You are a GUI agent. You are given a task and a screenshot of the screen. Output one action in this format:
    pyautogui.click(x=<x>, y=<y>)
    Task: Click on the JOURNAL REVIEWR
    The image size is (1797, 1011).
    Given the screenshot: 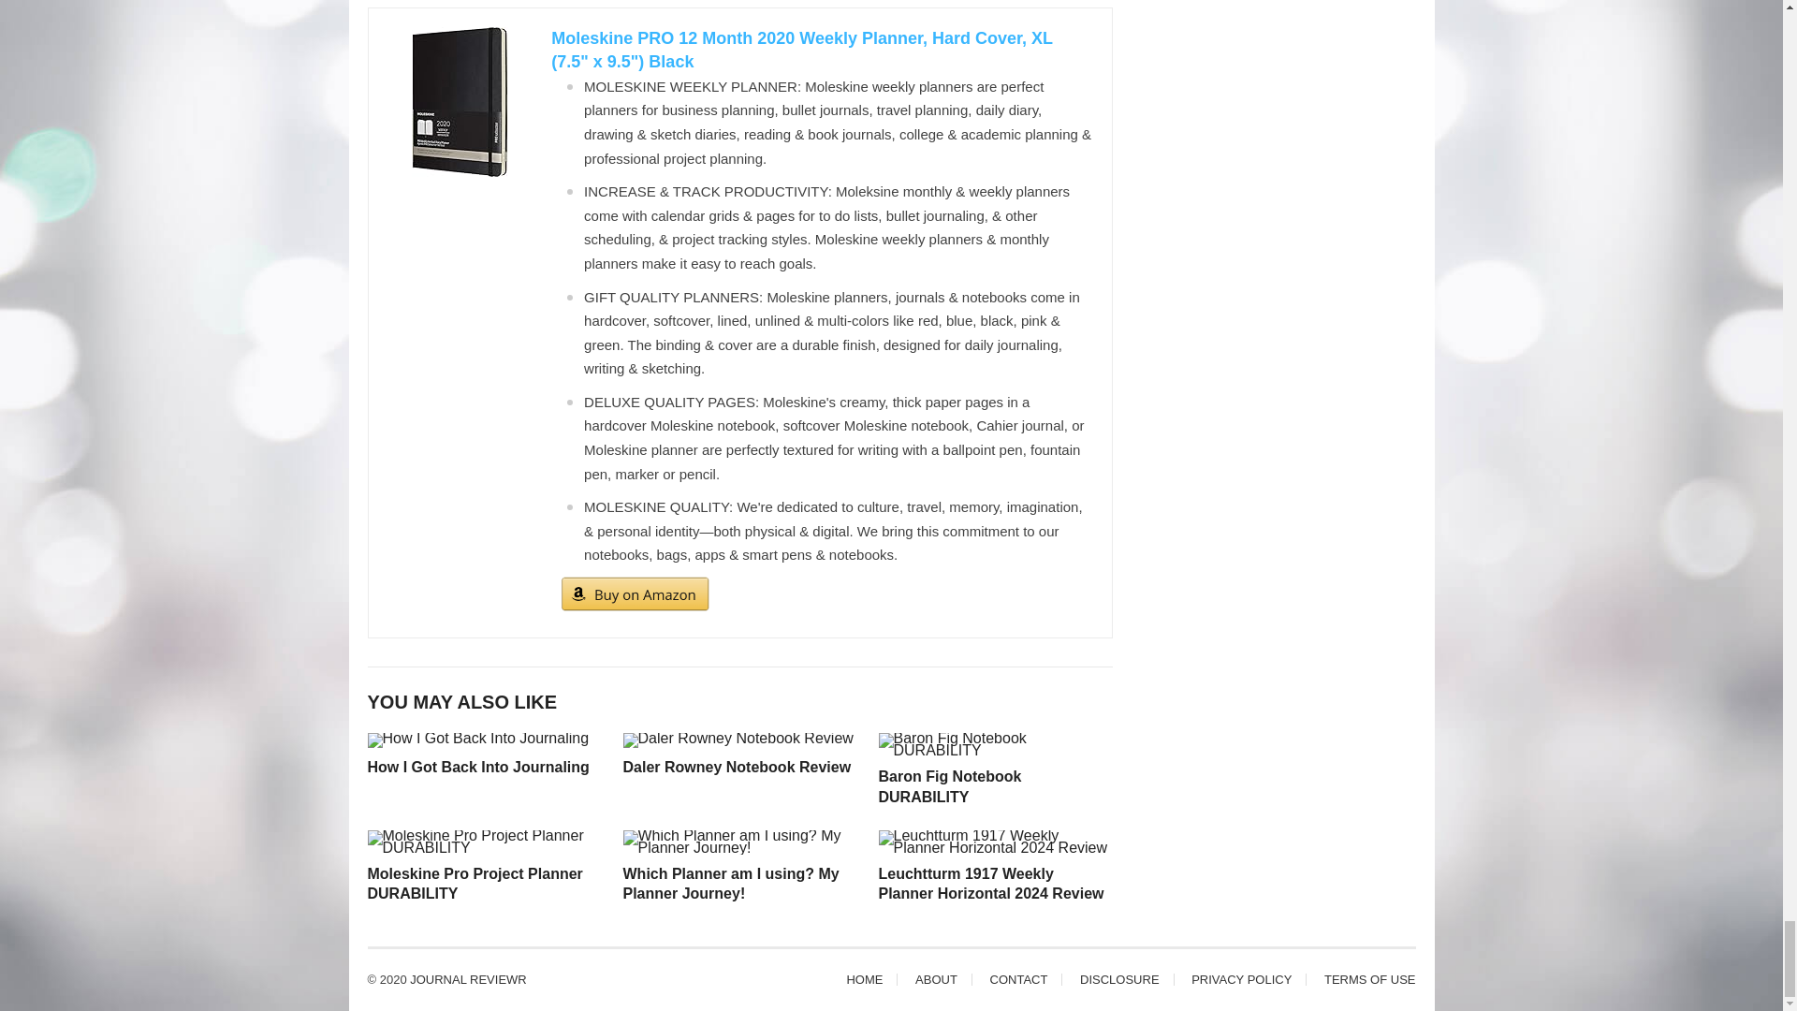 What is the action you would take?
    pyautogui.click(x=468, y=979)
    